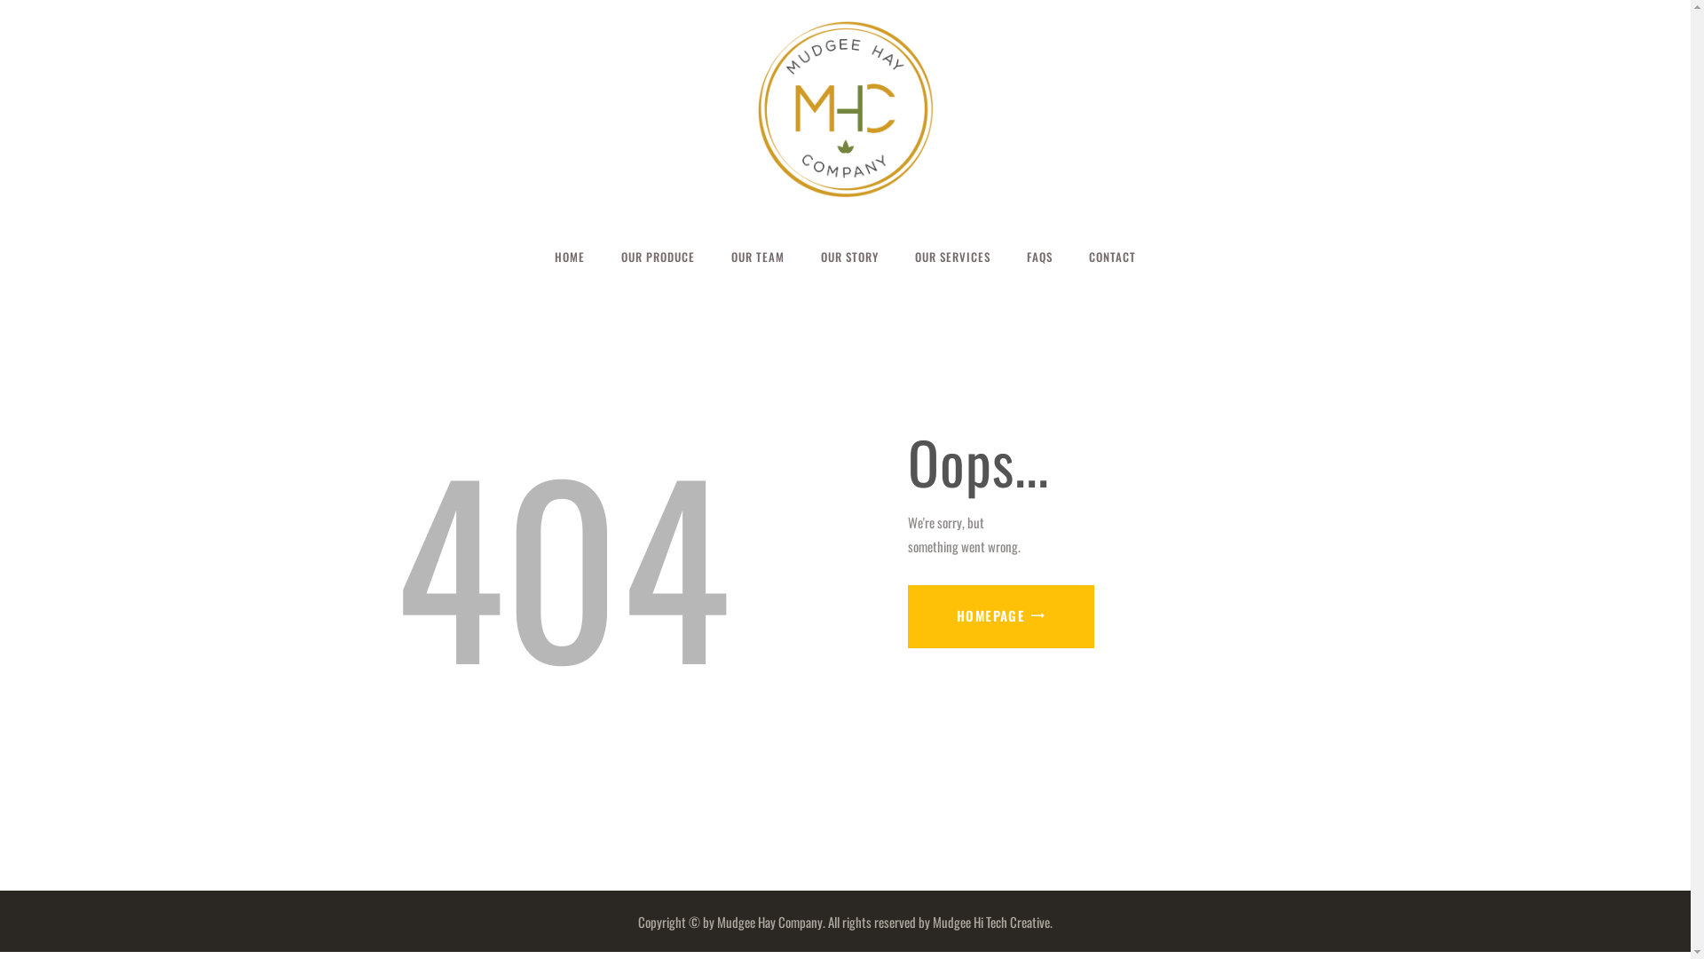 The image size is (1704, 959). Describe the element at coordinates (570, 257) in the screenshot. I see `HOME` at that location.